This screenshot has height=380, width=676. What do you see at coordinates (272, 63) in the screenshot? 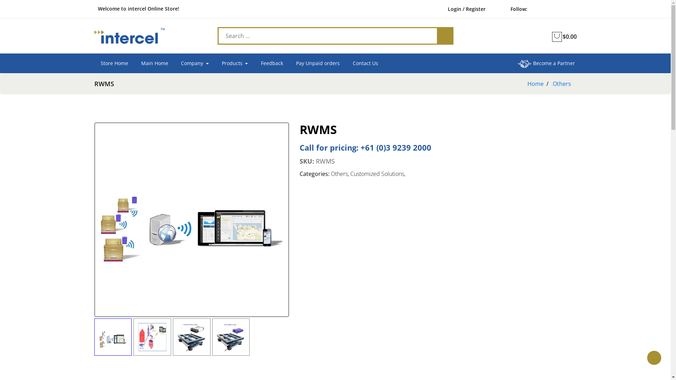
I see `Feedback` at bounding box center [272, 63].